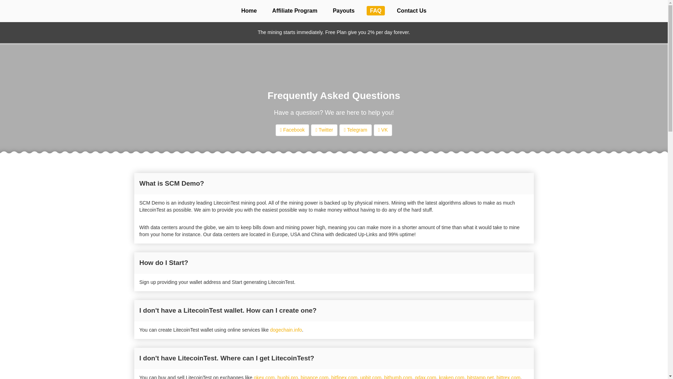 The height and width of the screenshot is (379, 673). What do you see at coordinates (398, 377) in the screenshot?
I see `bithumb.com` at bounding box center [398, 377].